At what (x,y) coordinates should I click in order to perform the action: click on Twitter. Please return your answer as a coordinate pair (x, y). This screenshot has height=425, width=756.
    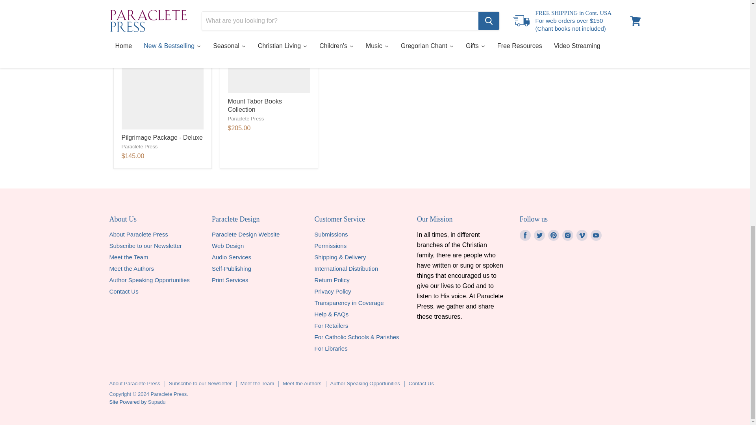
    Looking at the image, I should click on (539, 235).